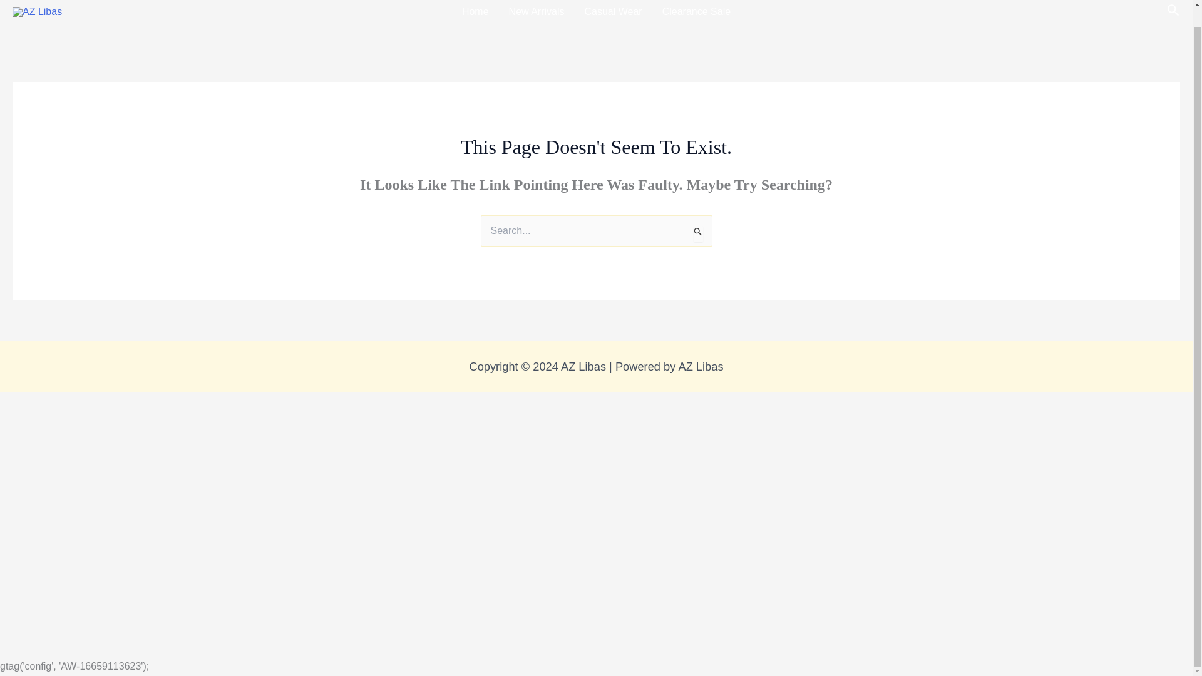  I want to click on New Arrivals, so click(536, 21).